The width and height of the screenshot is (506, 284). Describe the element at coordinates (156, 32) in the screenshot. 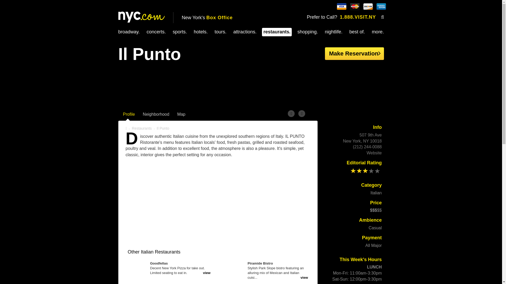

I see `concerts.` at that location.